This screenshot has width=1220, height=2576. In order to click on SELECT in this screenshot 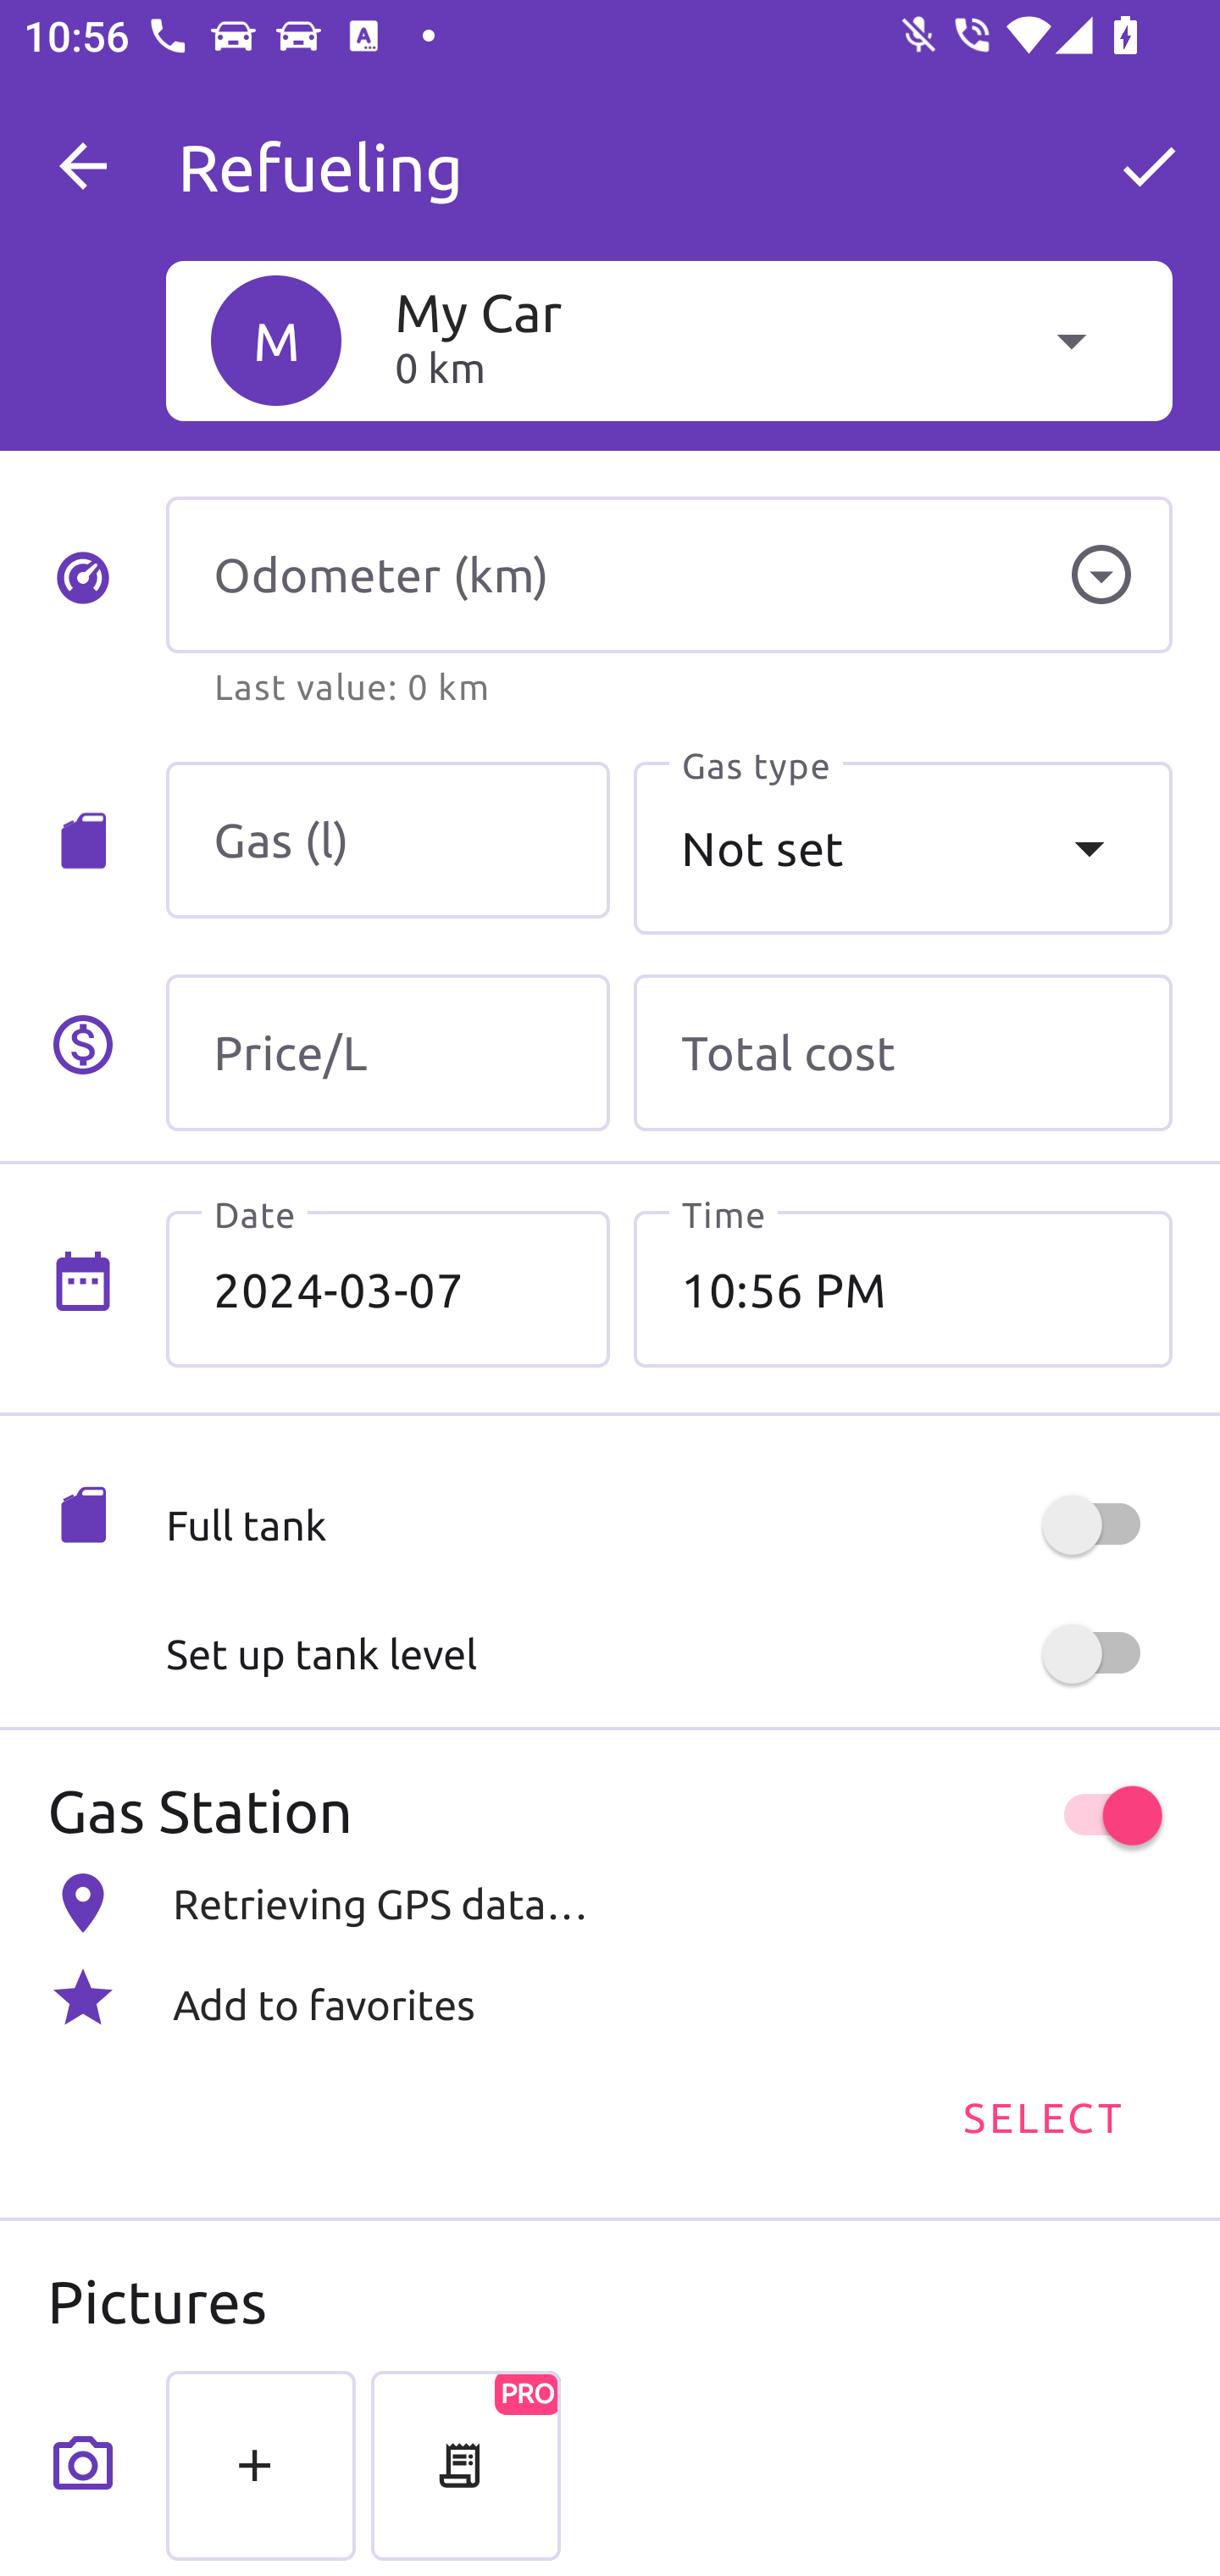, I will do `click(1041, 2115)`.